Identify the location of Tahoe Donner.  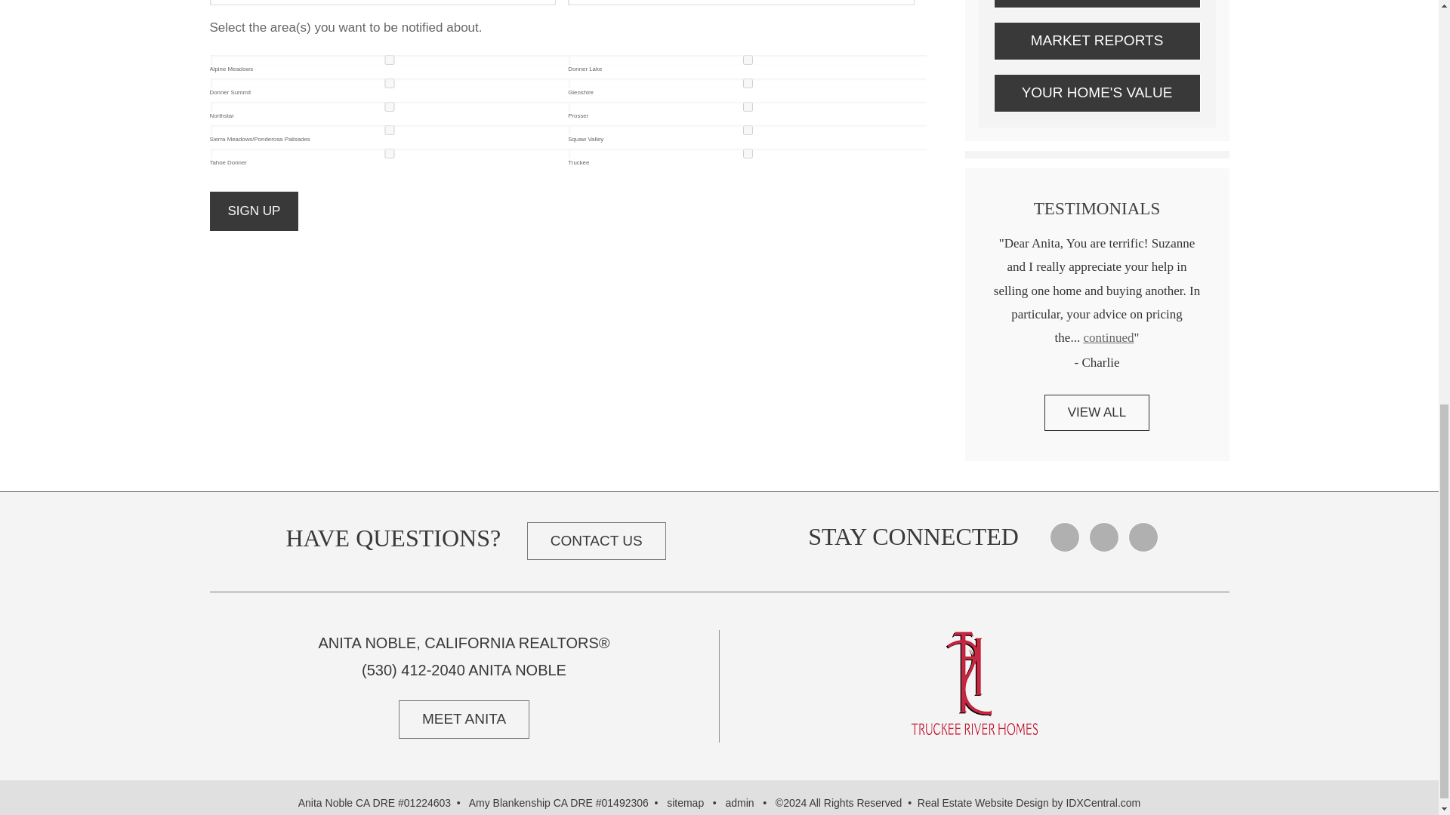
(389, 152).